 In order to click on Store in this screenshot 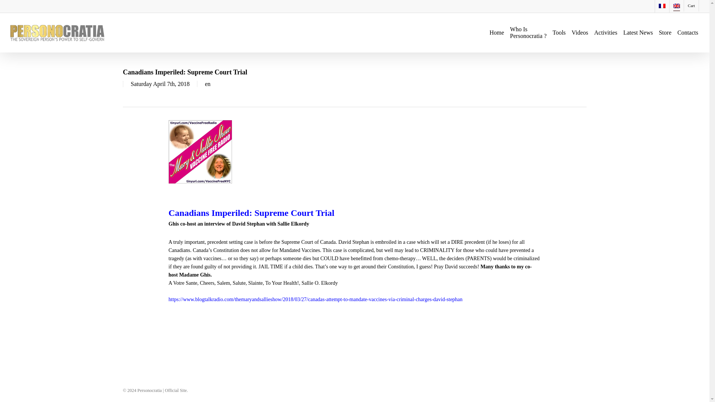, I will do `click(559, 33)`.